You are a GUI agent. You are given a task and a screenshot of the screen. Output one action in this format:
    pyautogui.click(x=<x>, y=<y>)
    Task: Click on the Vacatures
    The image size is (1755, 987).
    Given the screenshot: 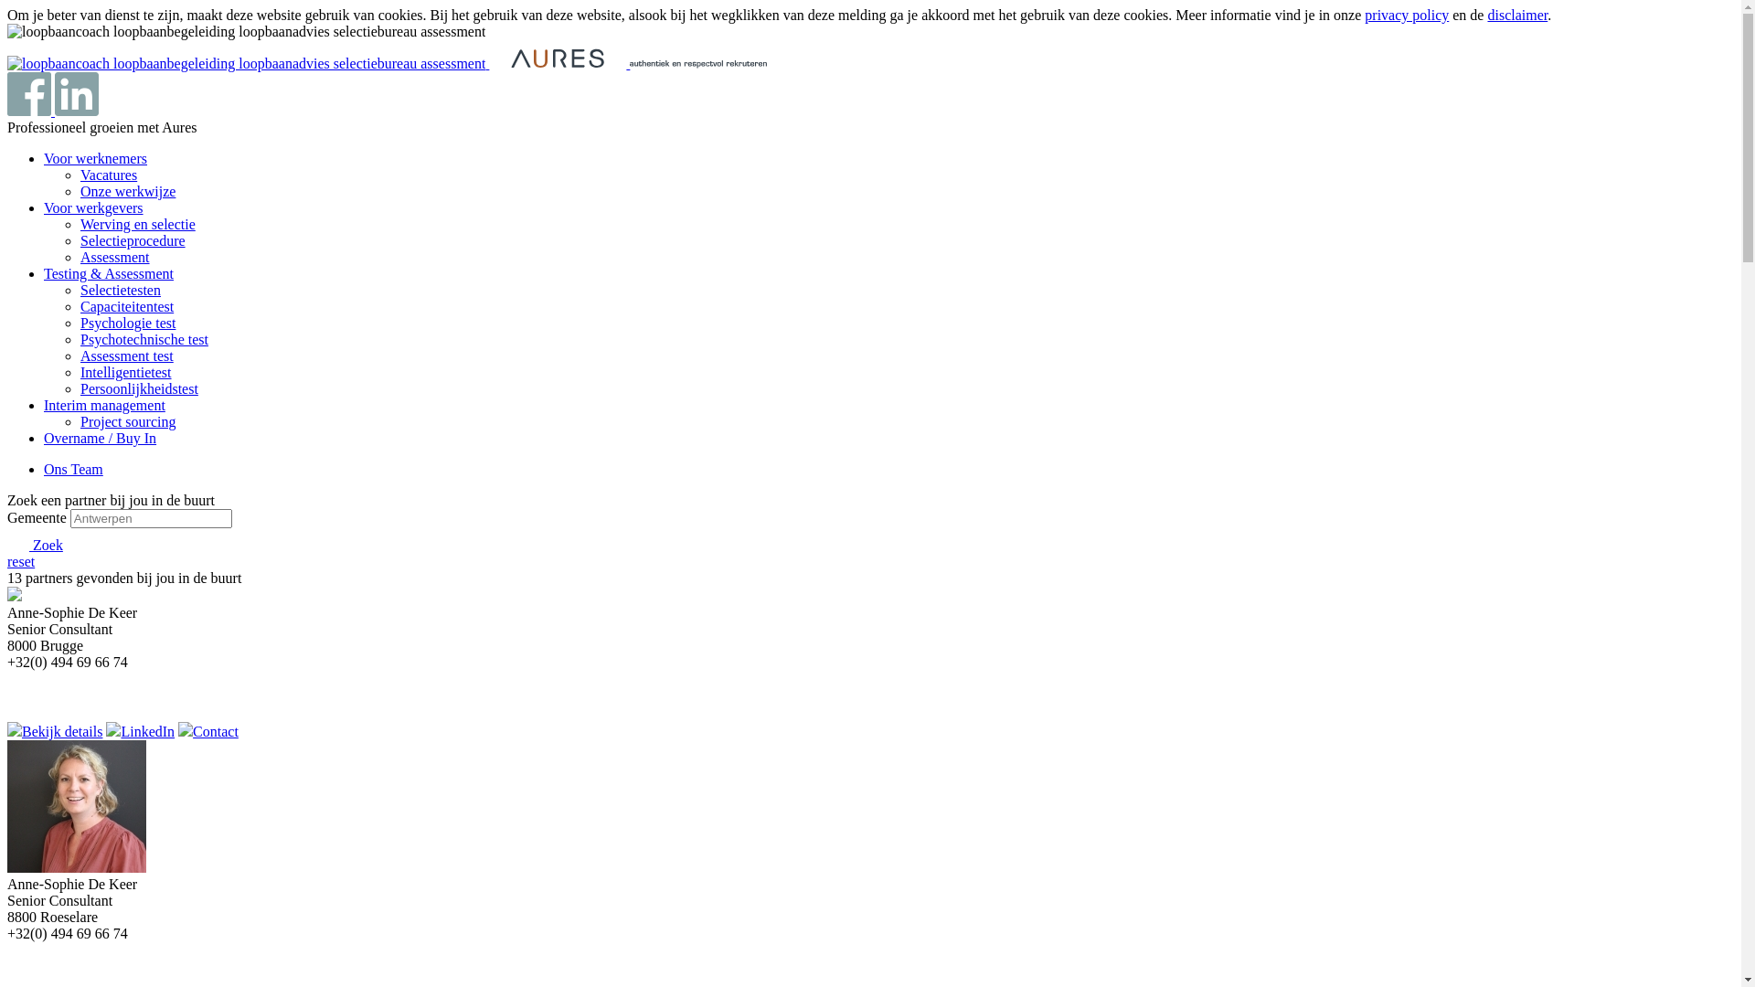 What is the action you would take?
    pyautogui.click(x=109, y=175)
    